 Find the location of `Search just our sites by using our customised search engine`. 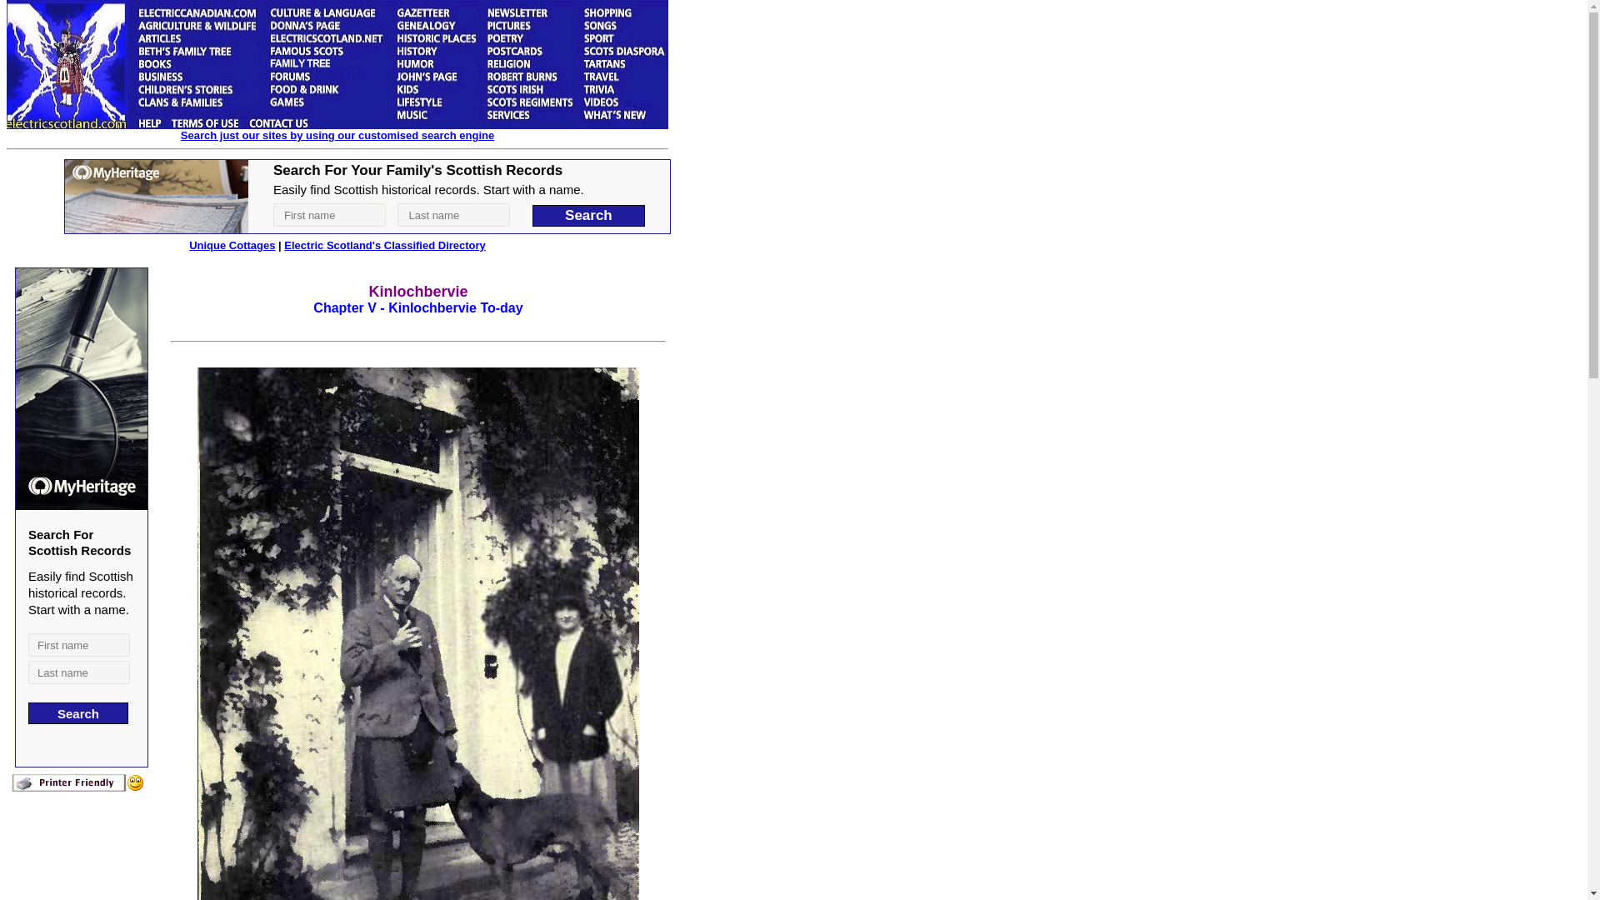

Search just our sites by using our customised search engine is located at coordinates (337, 135).